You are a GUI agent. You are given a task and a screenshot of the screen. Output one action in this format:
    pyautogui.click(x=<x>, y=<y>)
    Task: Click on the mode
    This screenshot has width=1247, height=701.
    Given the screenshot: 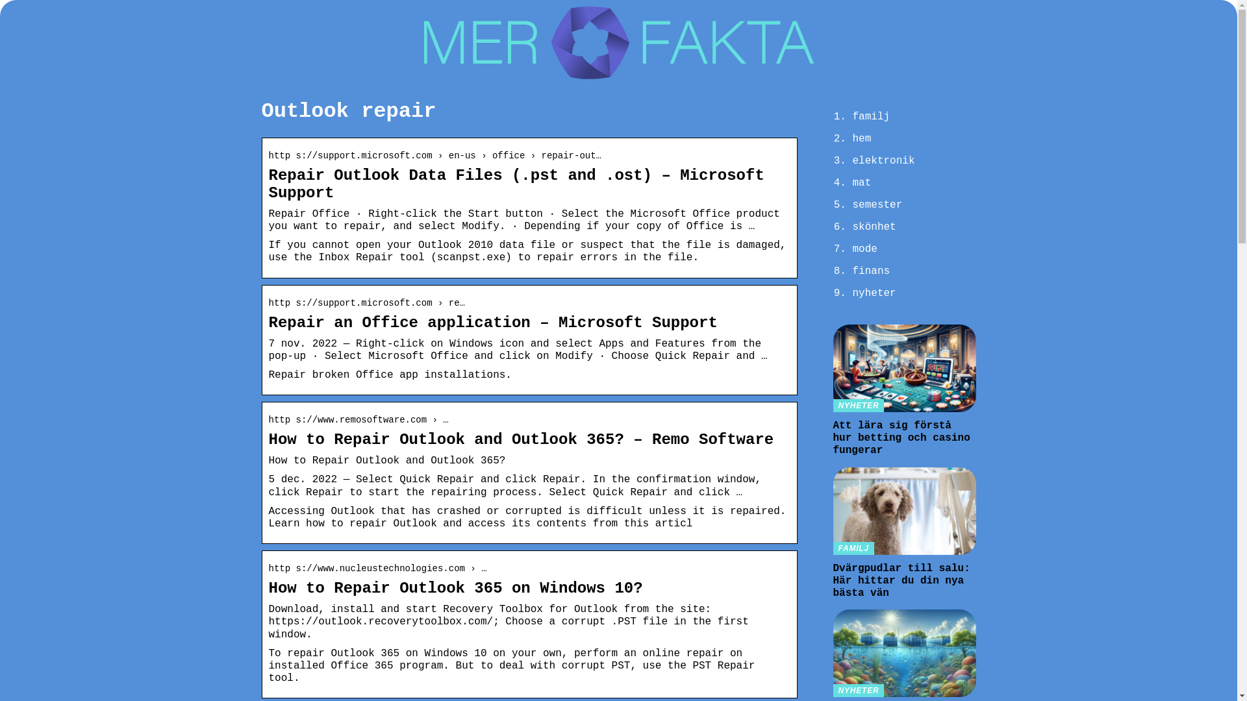 What is the action you would take?
    pyautogui.click(x=864, y=249)
    